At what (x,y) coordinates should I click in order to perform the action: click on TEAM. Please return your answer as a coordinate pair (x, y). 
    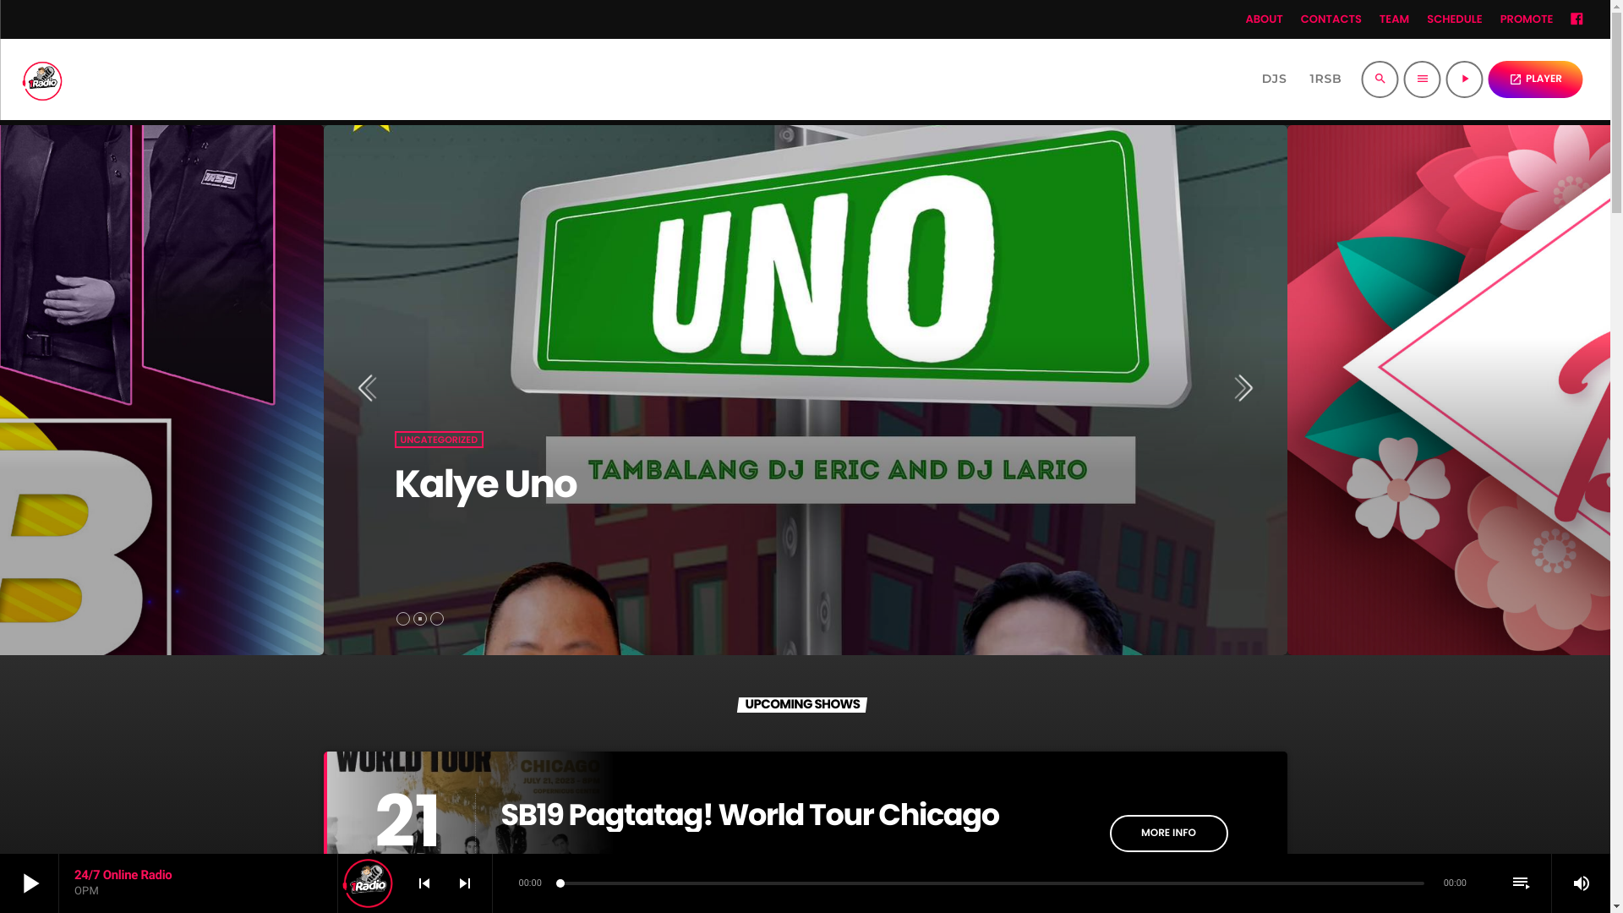
    Looking at the image, I should click on (1395, 19).